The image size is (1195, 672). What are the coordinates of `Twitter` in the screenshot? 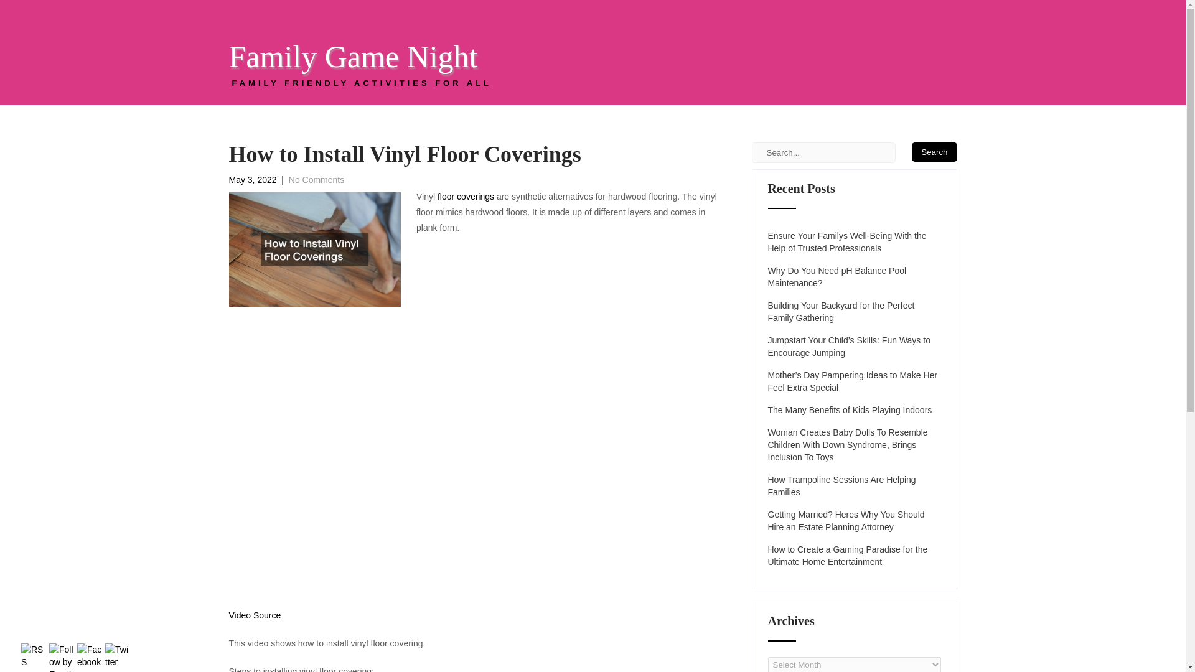 It's located at (117, 655).